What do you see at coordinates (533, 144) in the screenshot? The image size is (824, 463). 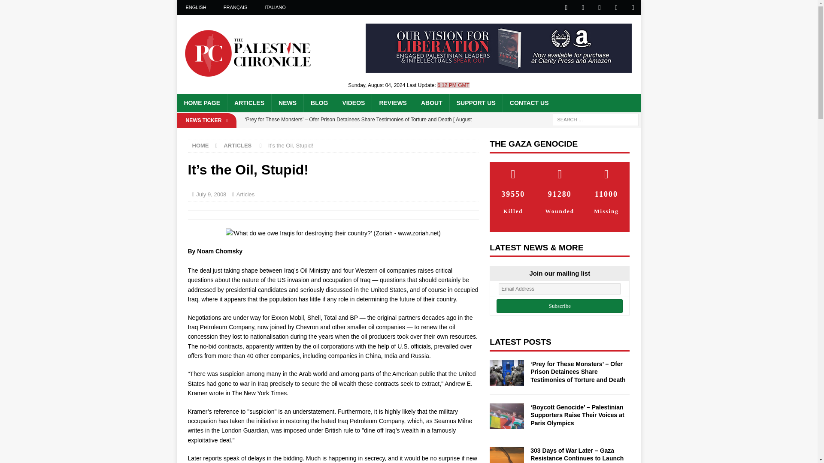 I see `THE GAZA GENOCIDE` at bounding box center [533, 144].